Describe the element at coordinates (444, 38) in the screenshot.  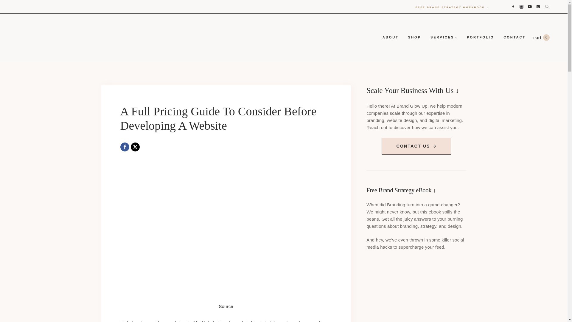
I see `SERVICES` at that location.